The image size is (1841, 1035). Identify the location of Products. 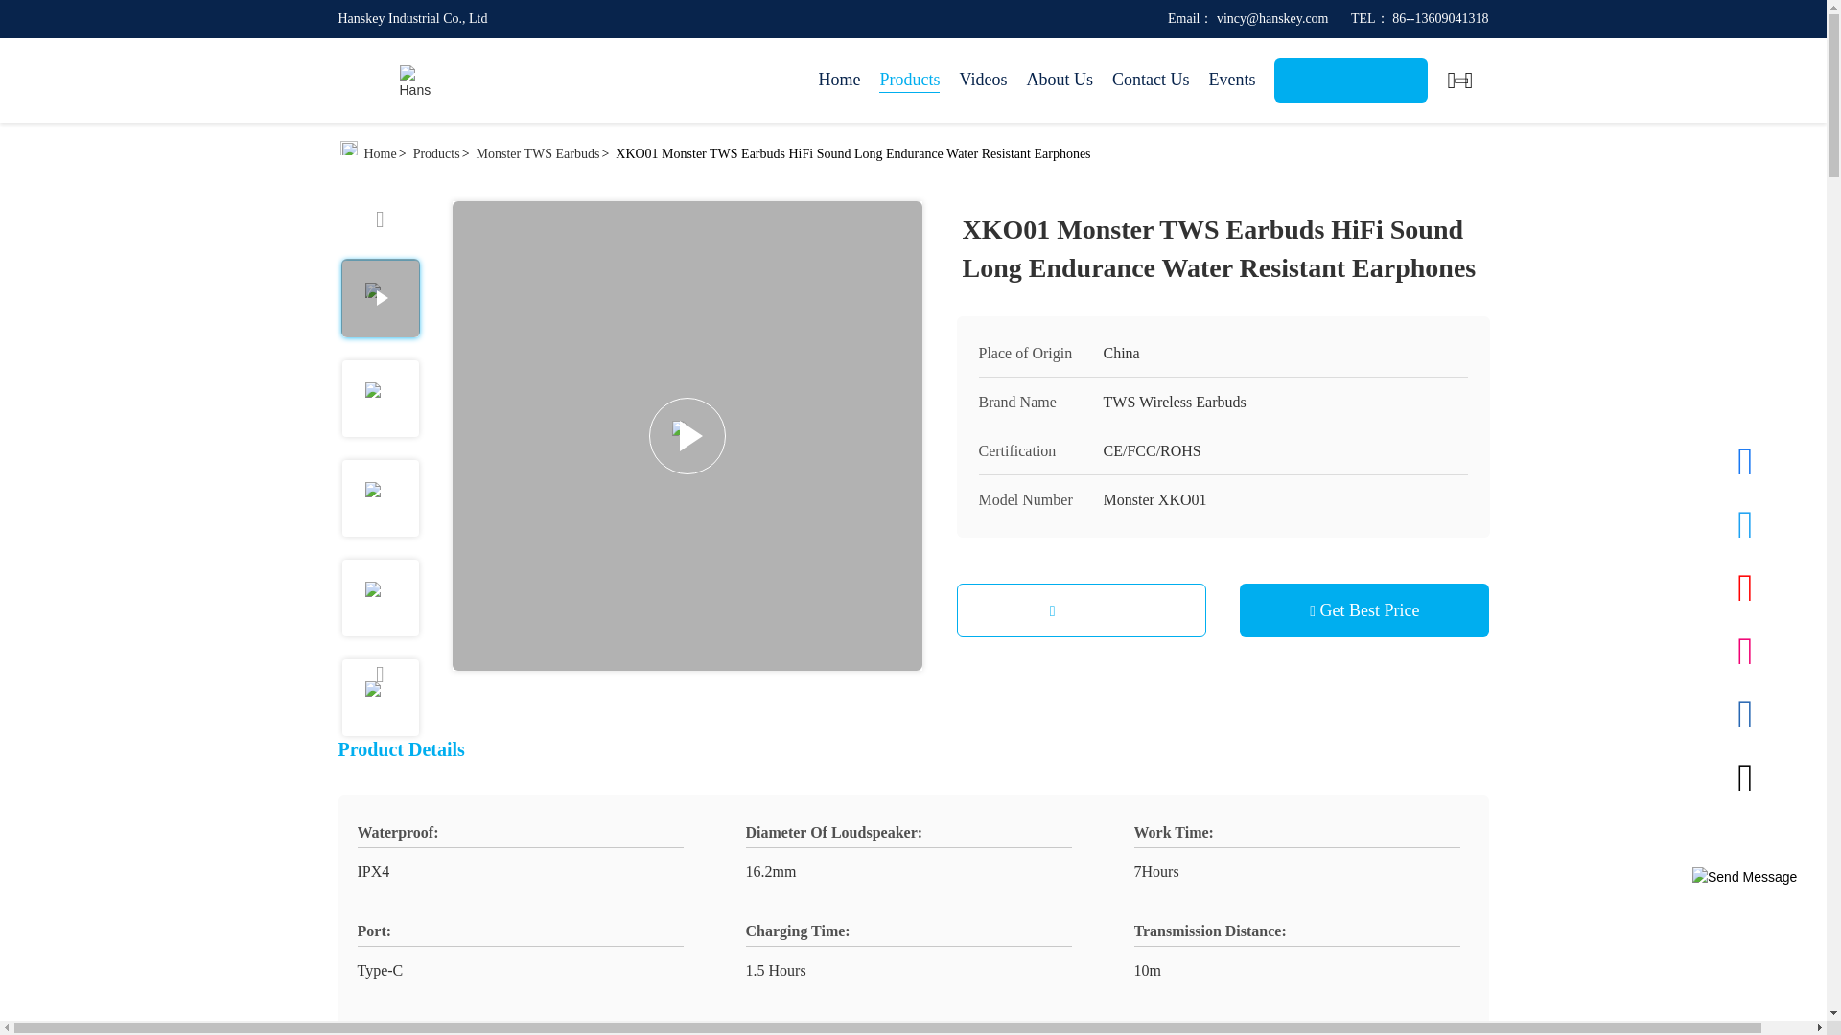
(909, 80).